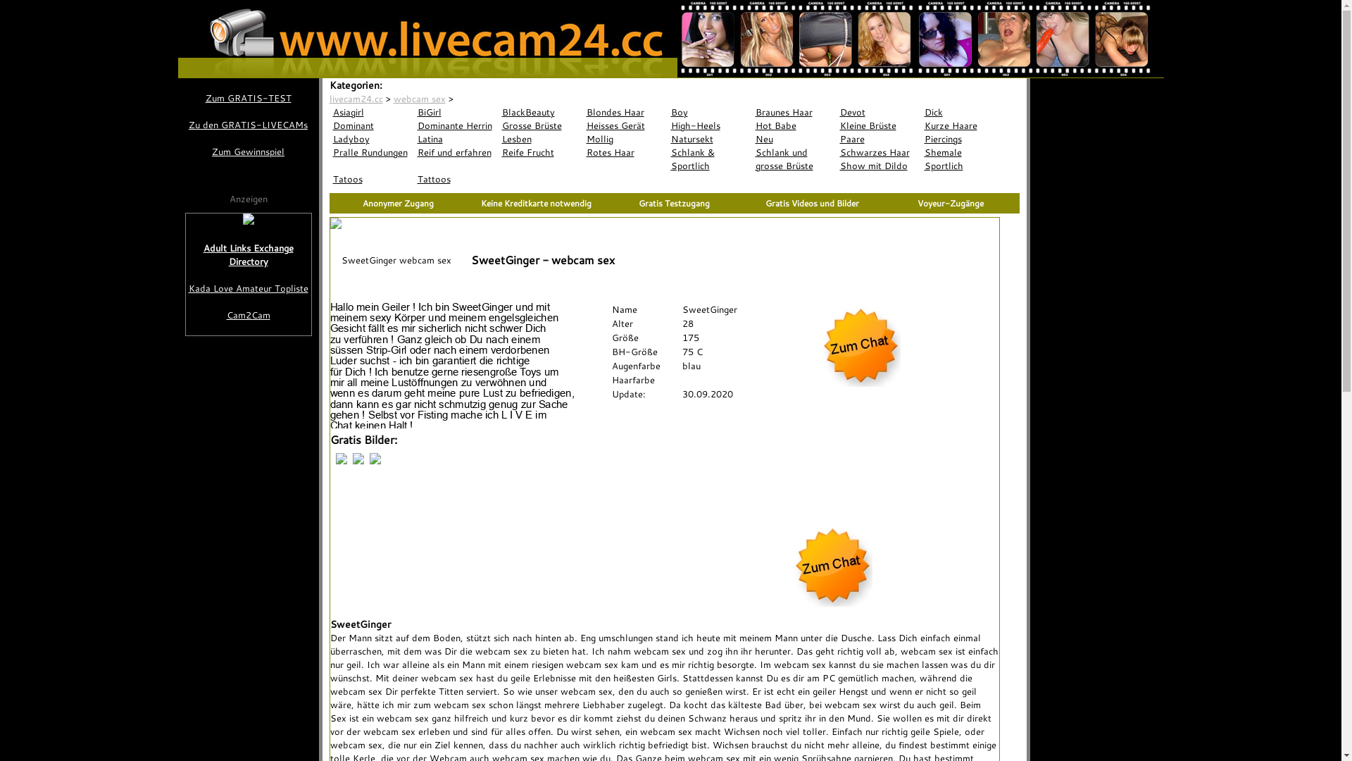 Image resolution: width=1352 pixels, height=761 pixels. I want to click on webcam sex, so click(419, 99).